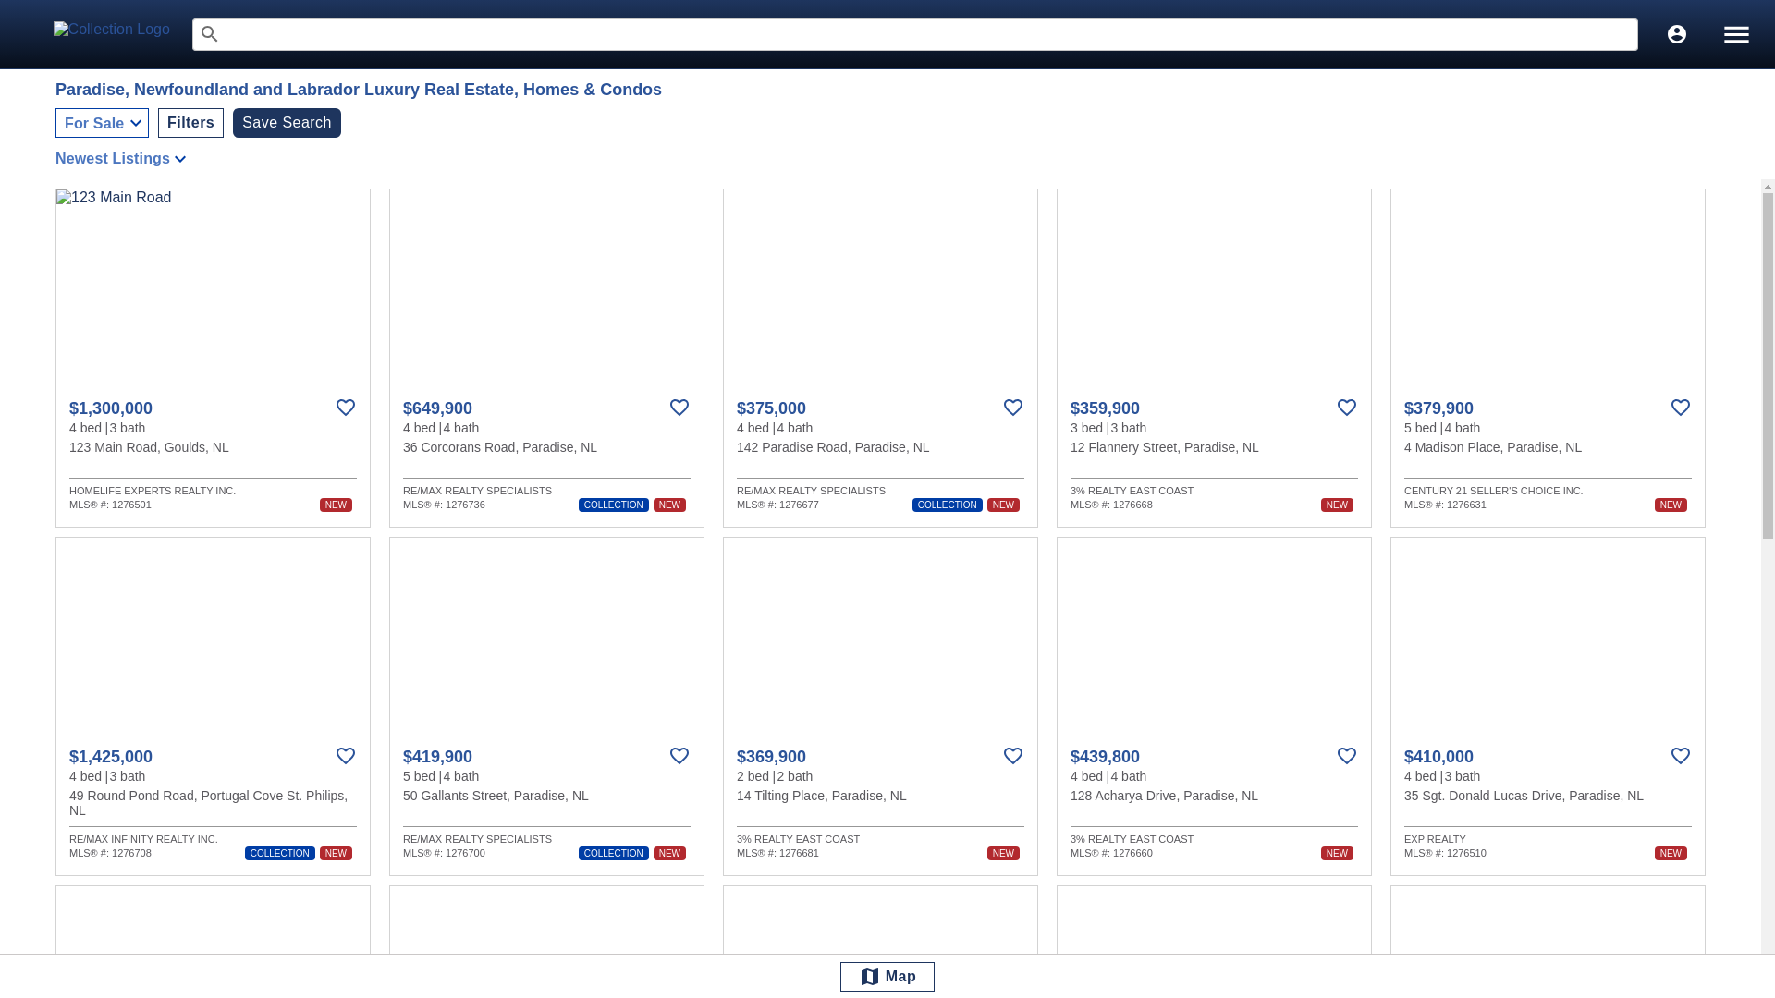  I want to click on Save Search, so click(287, 122).